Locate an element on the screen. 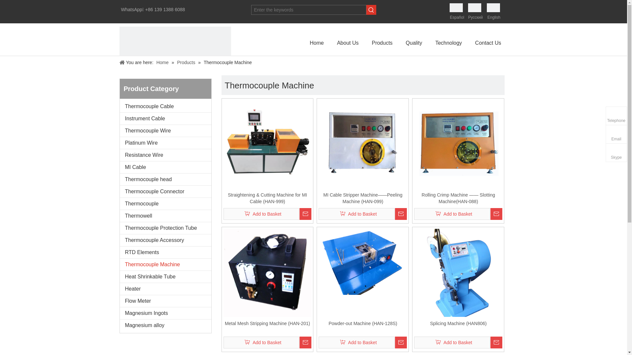  English is located at coordinates (494, 12).